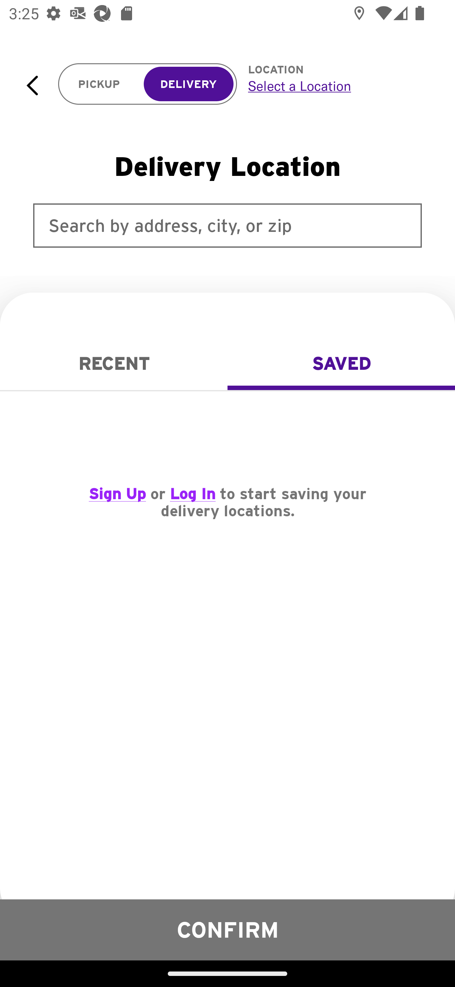  I want to click on Recent RECENT, so click(114, 363).